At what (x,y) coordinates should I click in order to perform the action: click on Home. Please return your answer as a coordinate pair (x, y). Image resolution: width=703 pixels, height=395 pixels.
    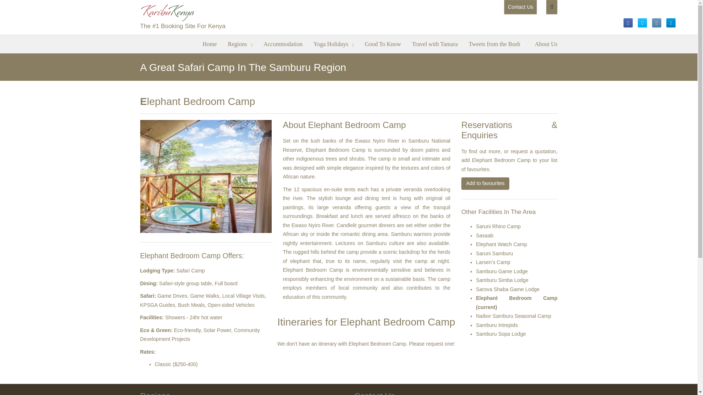
    Looking at the image, I should click on (209, 43).